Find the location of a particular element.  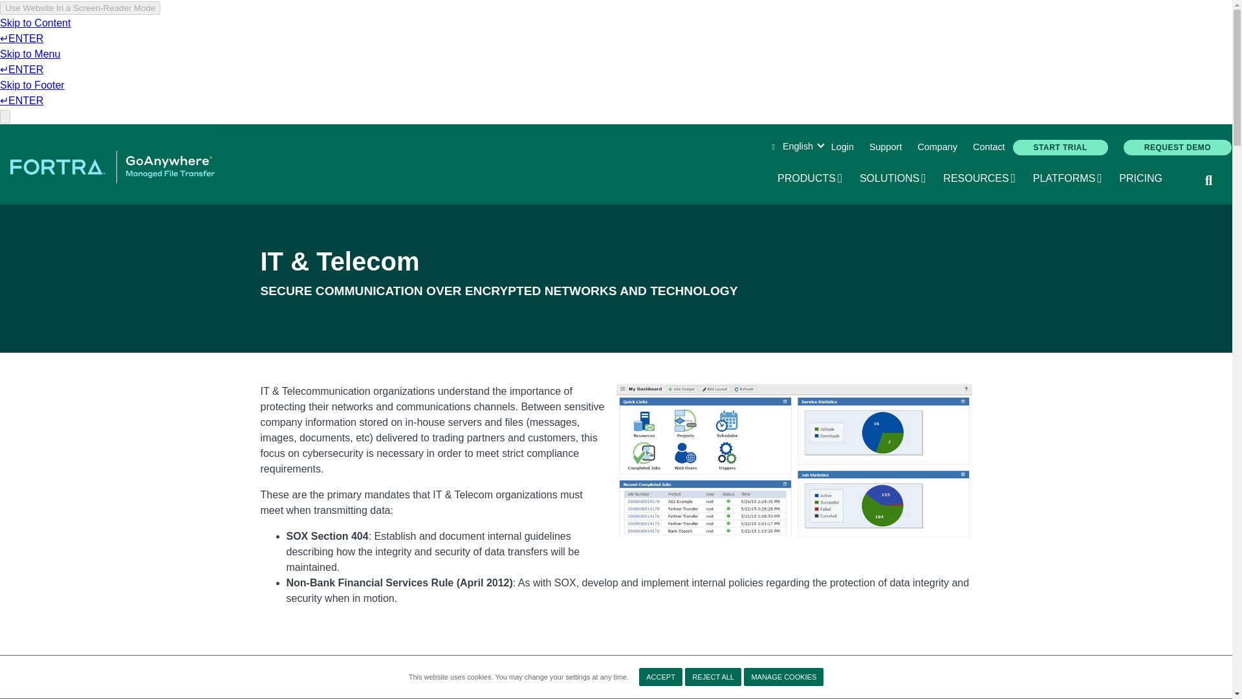

Support is located at coordinates (885, 148).